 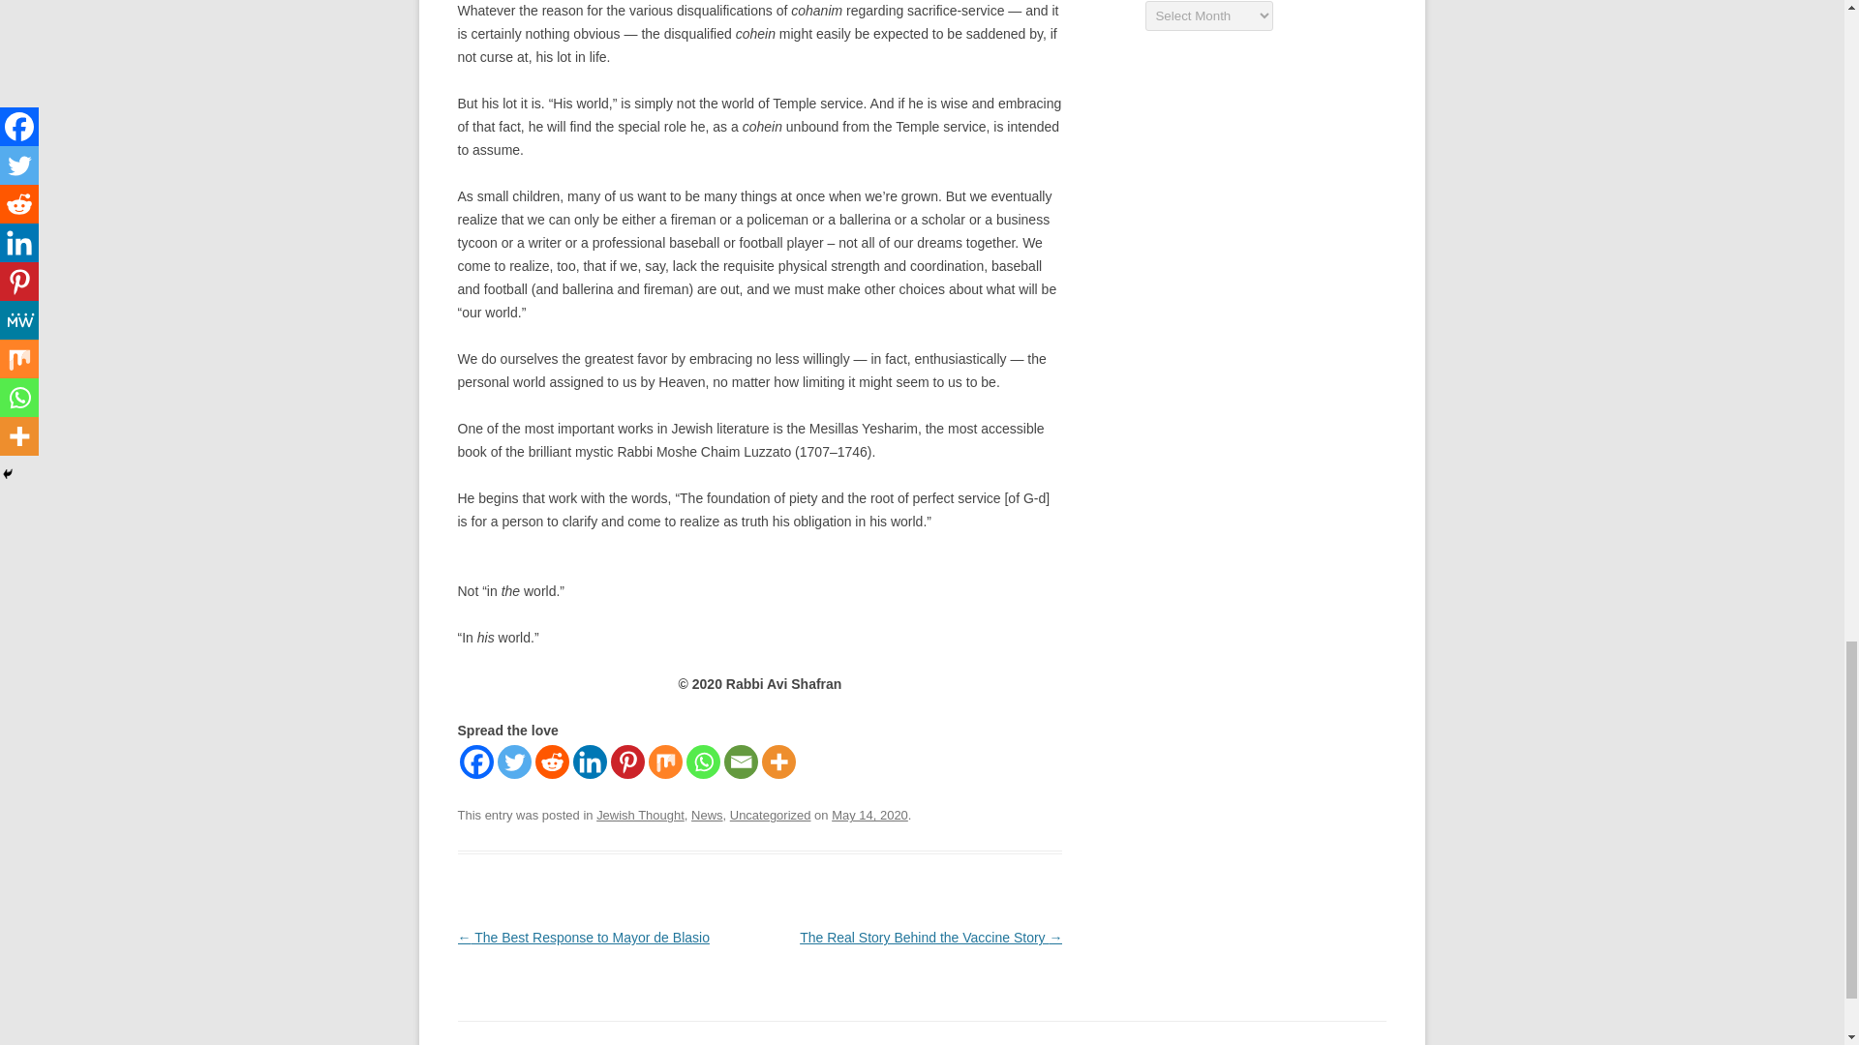 What do you see at coordinates (640, 815) in the screenshot?
I see `Jewish Thought` at bounding box center [640, 815].